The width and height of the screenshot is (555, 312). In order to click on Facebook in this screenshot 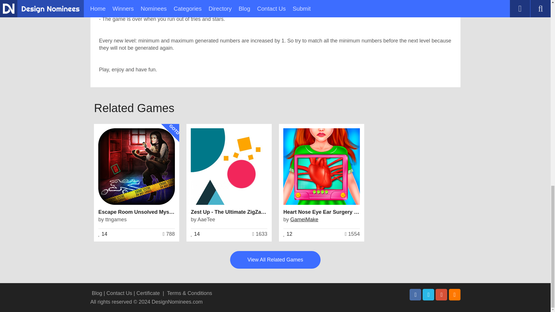, I will do `click(415, 295)`.